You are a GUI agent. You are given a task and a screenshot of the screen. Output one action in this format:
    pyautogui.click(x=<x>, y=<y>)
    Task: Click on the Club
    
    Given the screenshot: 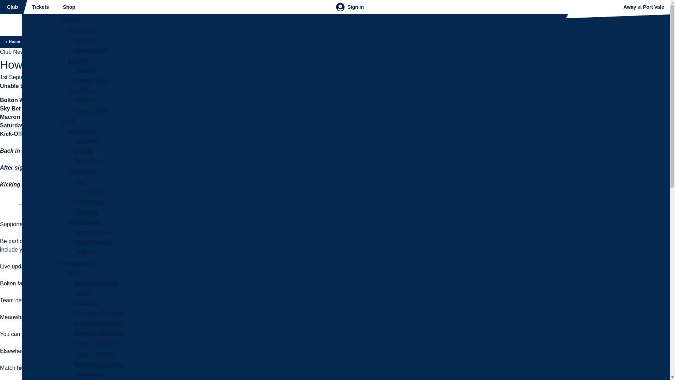 What is the action you would take?
    pyautogui.click(x=80, y=182)
    